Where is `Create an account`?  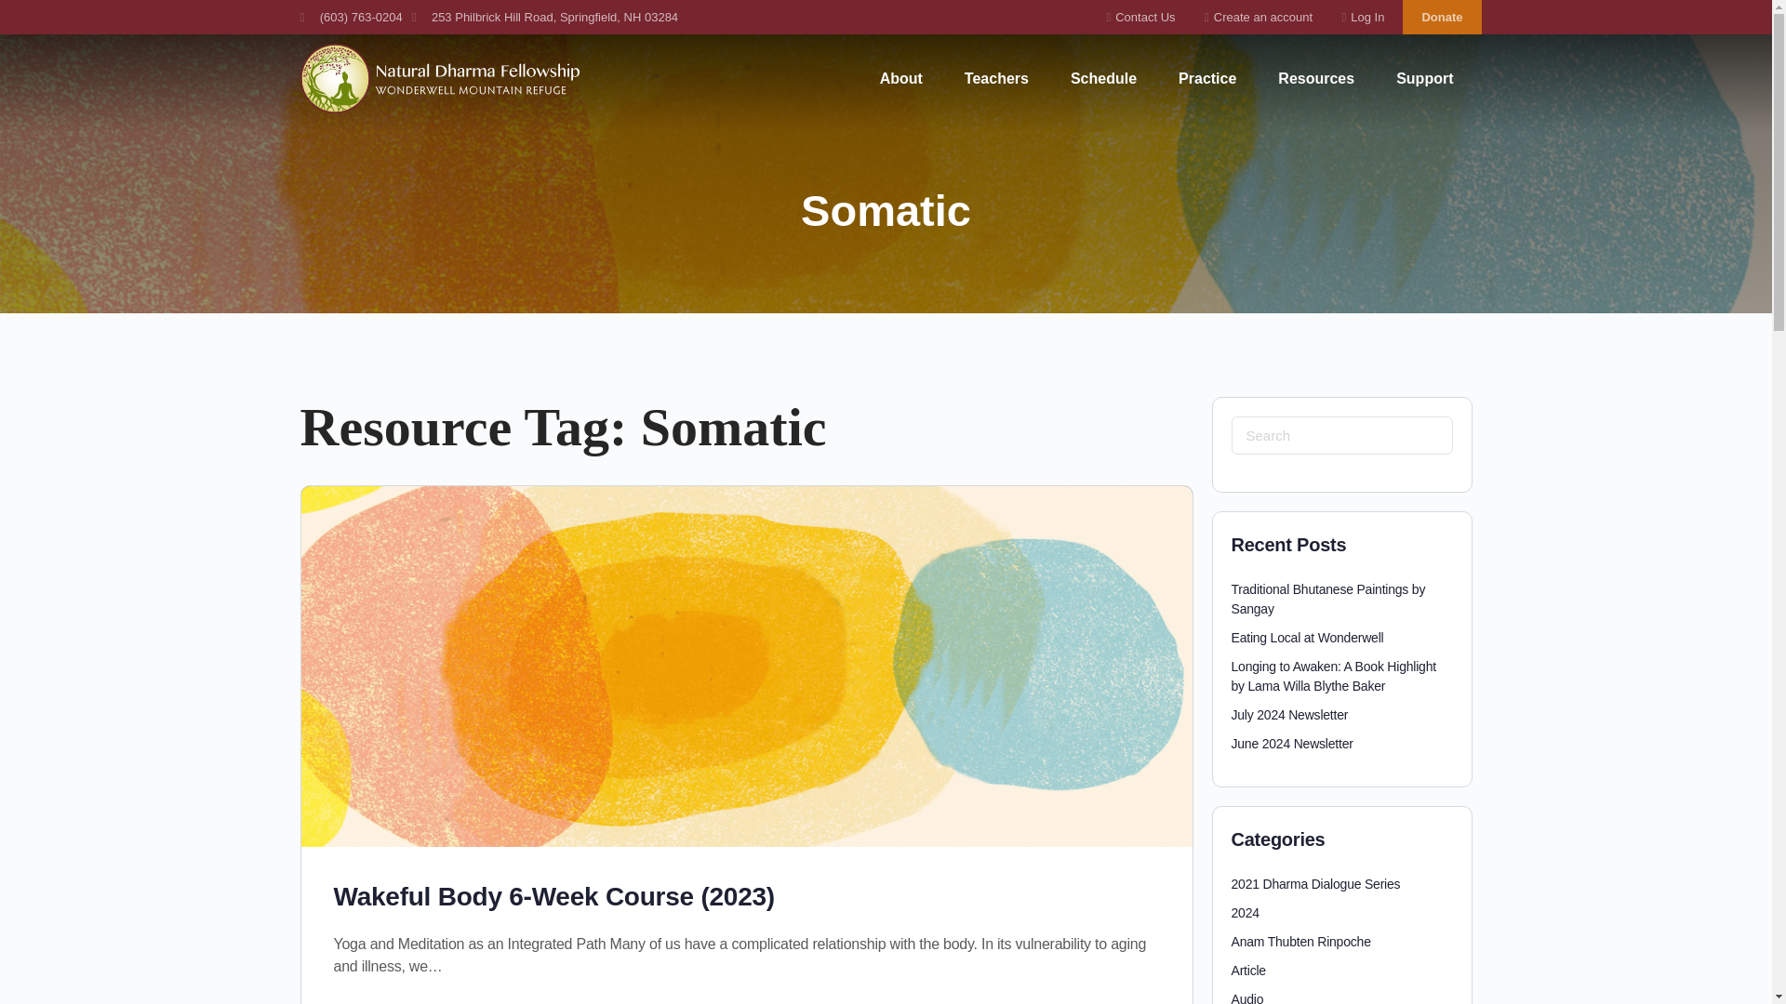
Create an account is located at coordinates (1254, 17).